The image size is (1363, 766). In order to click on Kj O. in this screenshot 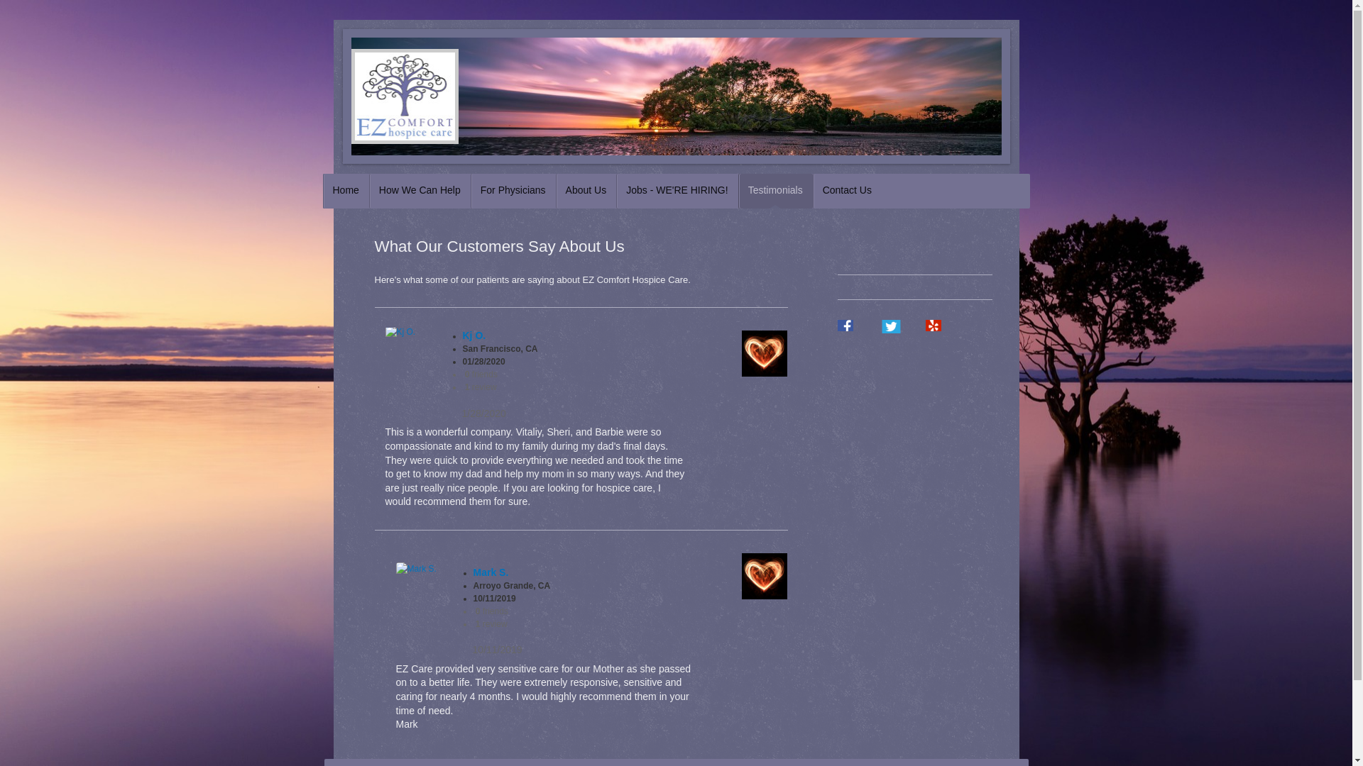, I will do `click(474, 335)`.